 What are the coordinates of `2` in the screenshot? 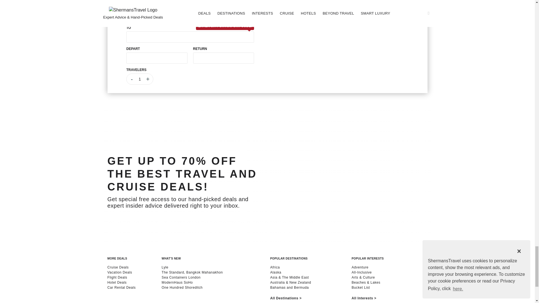 It's located at (236, 1).